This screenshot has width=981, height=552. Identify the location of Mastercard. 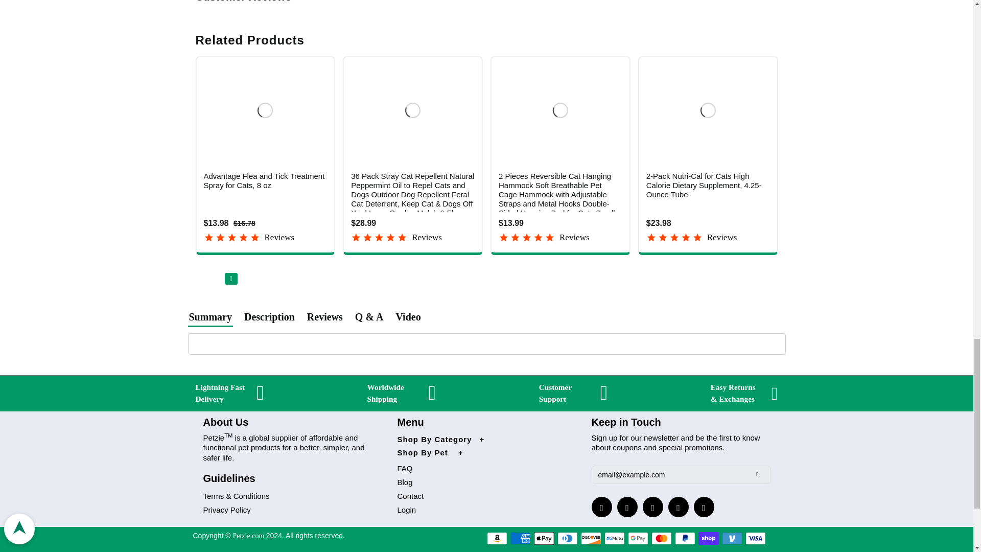
(661, 538).